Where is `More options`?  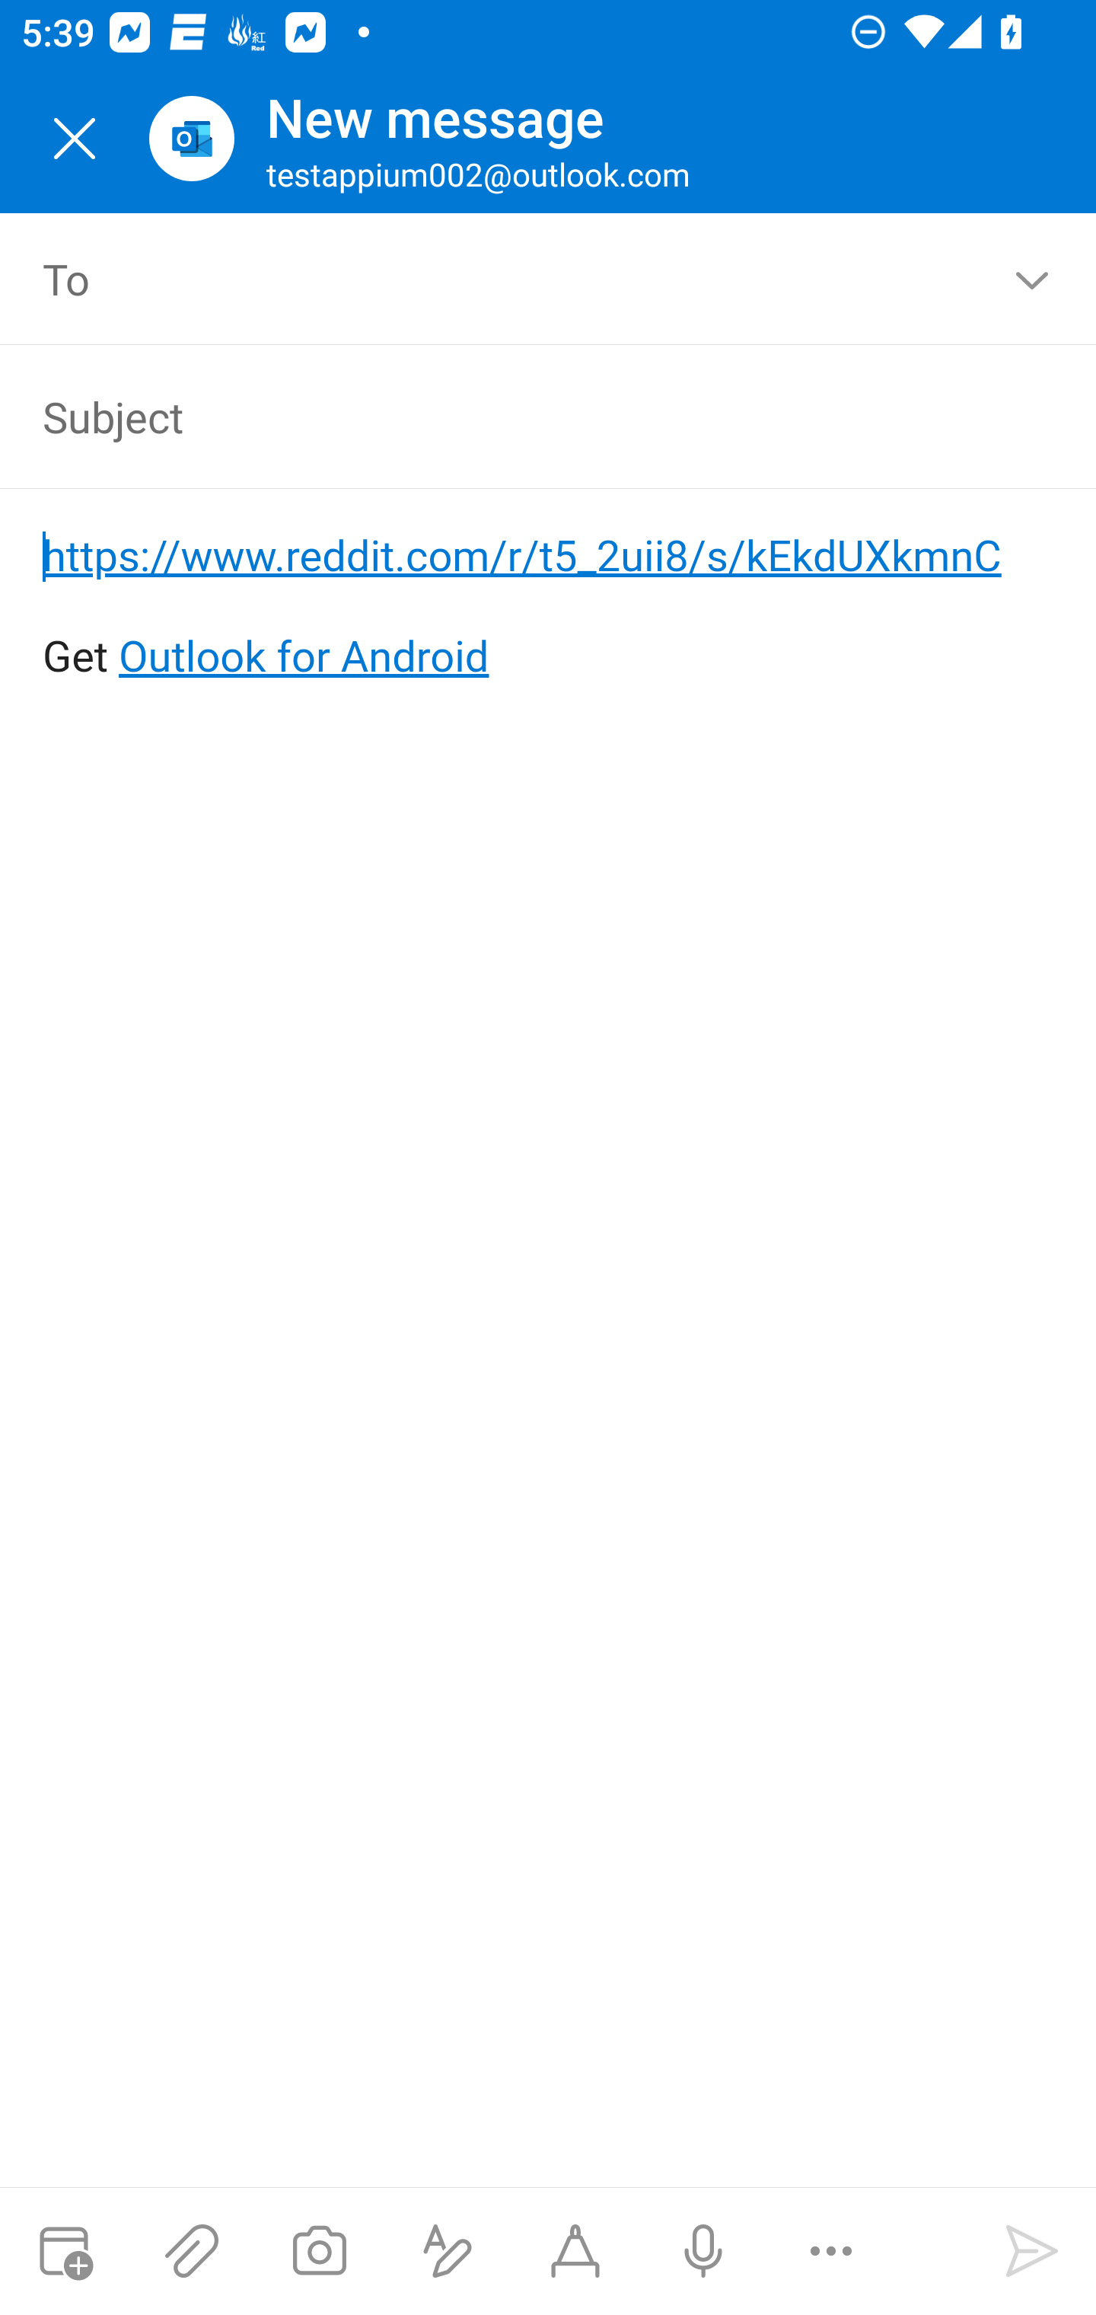
More options is located at coordinates (831, 2251).